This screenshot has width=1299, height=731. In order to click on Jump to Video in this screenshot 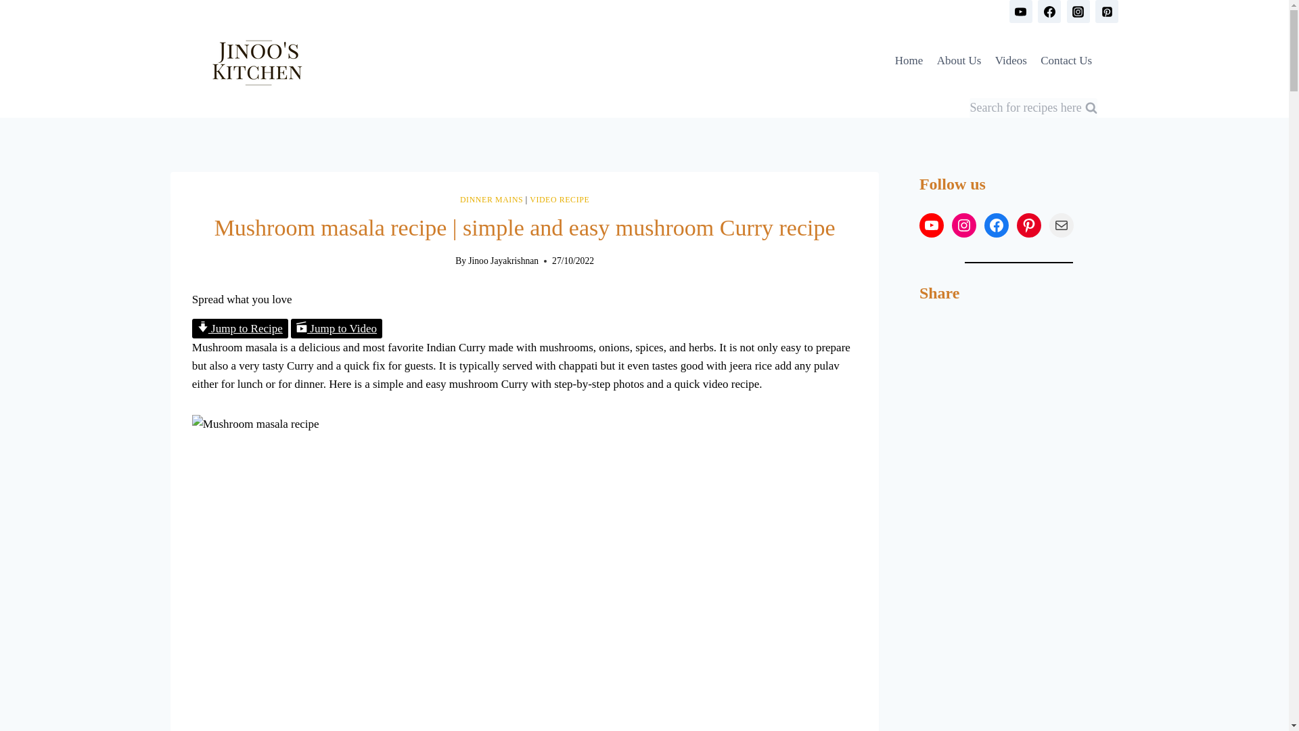, I will do `click(336, 328)`.